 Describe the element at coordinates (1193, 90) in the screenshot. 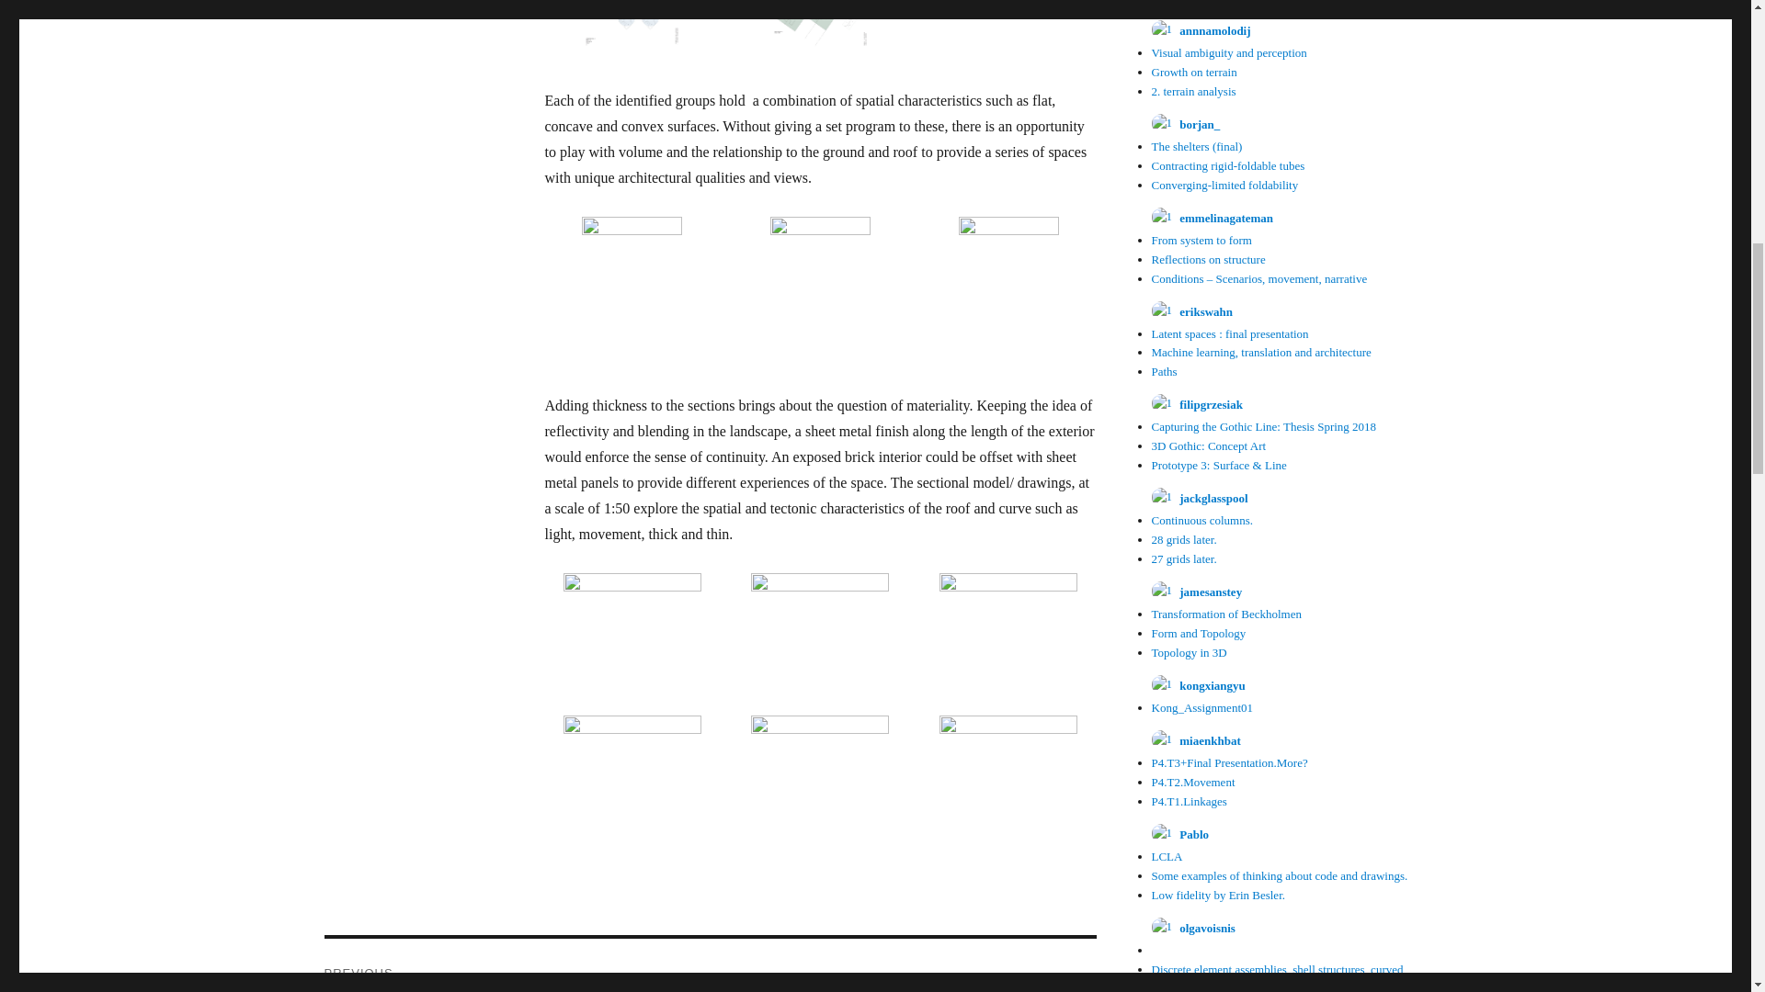

I see `2. terrain analysis` at that location.